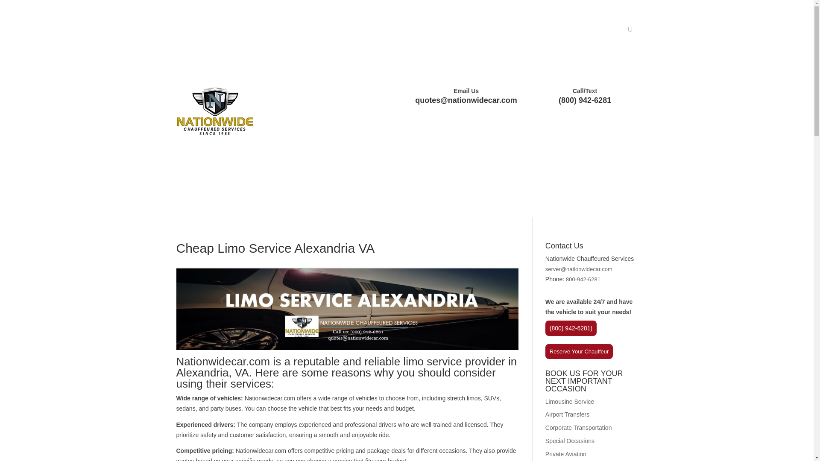  Describe the element at coordinates (183, 30) in the screenshot. I see `Follow on Facebook` at that location.